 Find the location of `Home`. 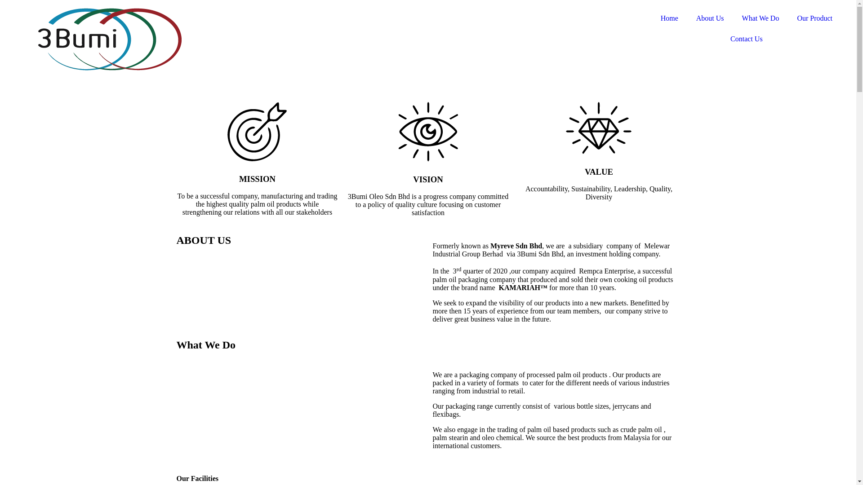

Home is located at coordinates (670, 18).